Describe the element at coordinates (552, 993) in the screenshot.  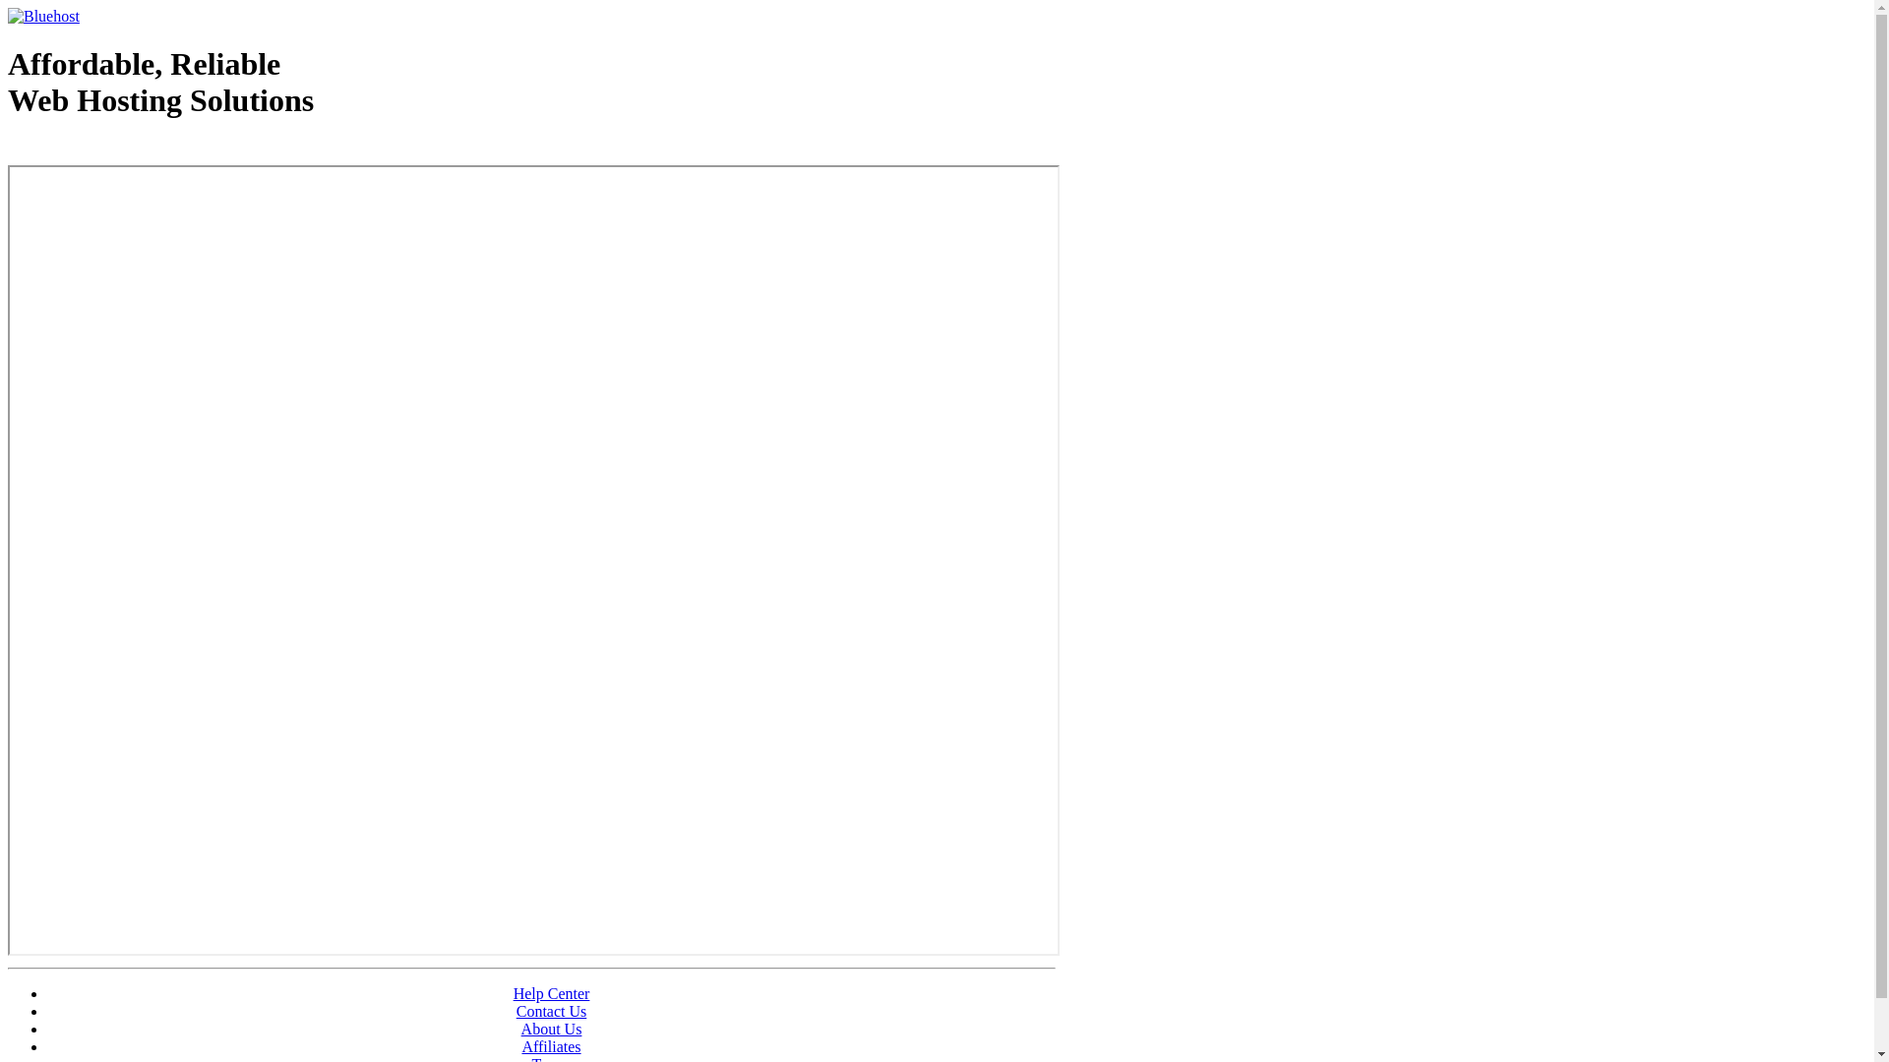
I see `Help Center` at that location.